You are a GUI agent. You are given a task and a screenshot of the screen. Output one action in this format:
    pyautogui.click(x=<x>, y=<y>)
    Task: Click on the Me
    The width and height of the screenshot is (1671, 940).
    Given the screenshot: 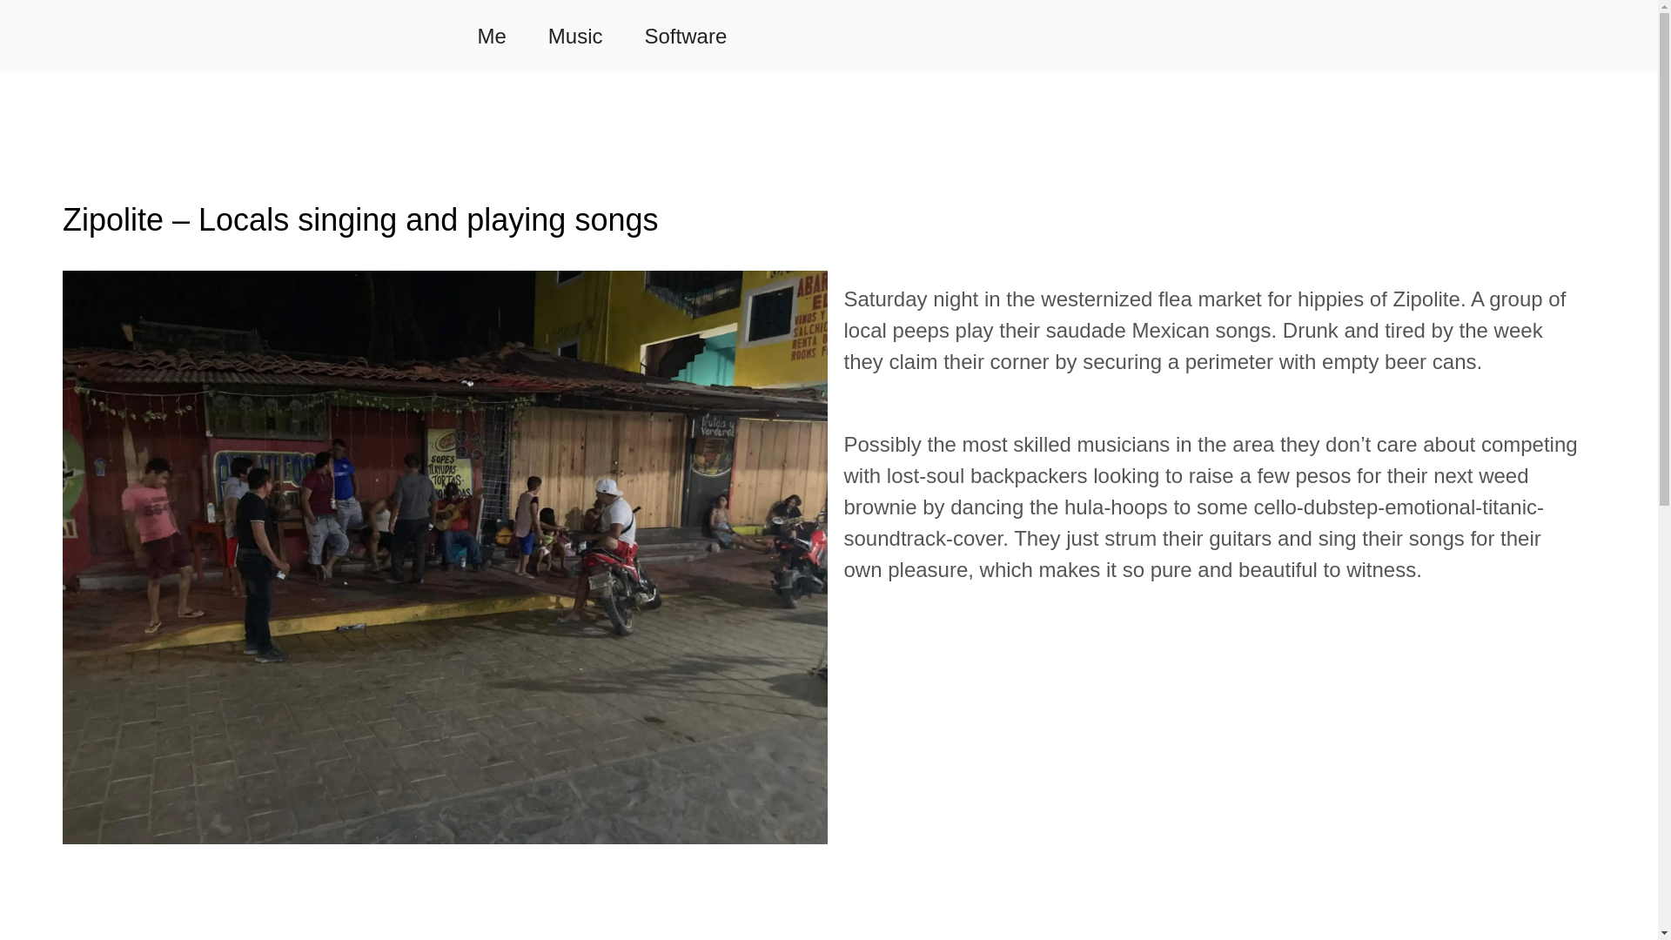 What is the action you would take?
    pyautogui.click(x=491, y=37)
    